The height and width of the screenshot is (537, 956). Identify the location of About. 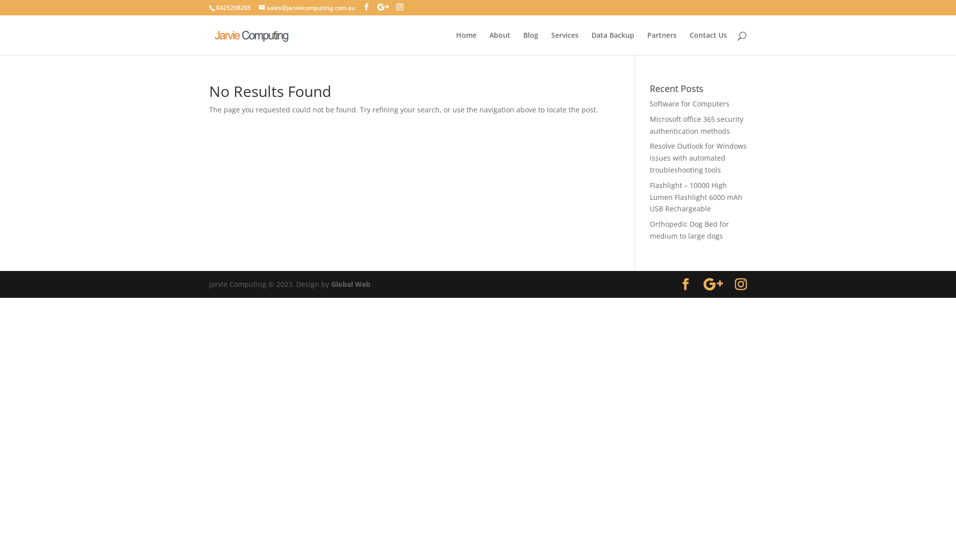
(500, 44).